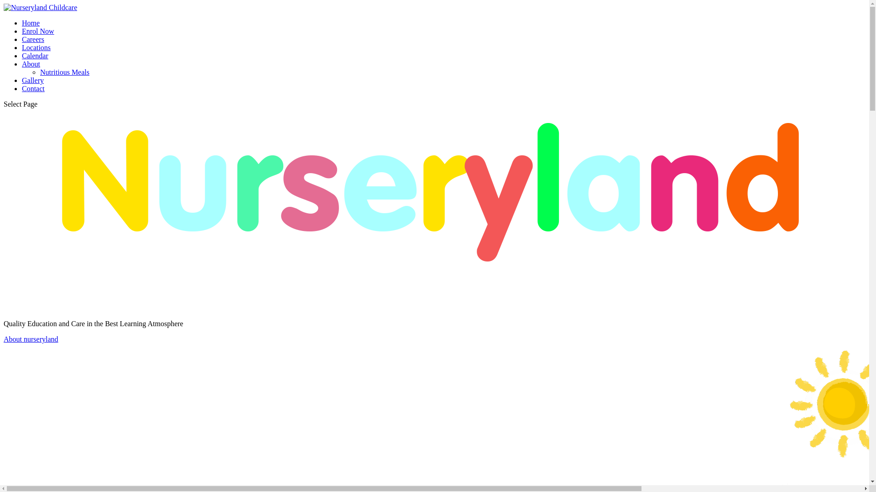  What do you see at coordinates (31, 23) in the screenshot?
I see `Home` at bounding box center [31, 23].